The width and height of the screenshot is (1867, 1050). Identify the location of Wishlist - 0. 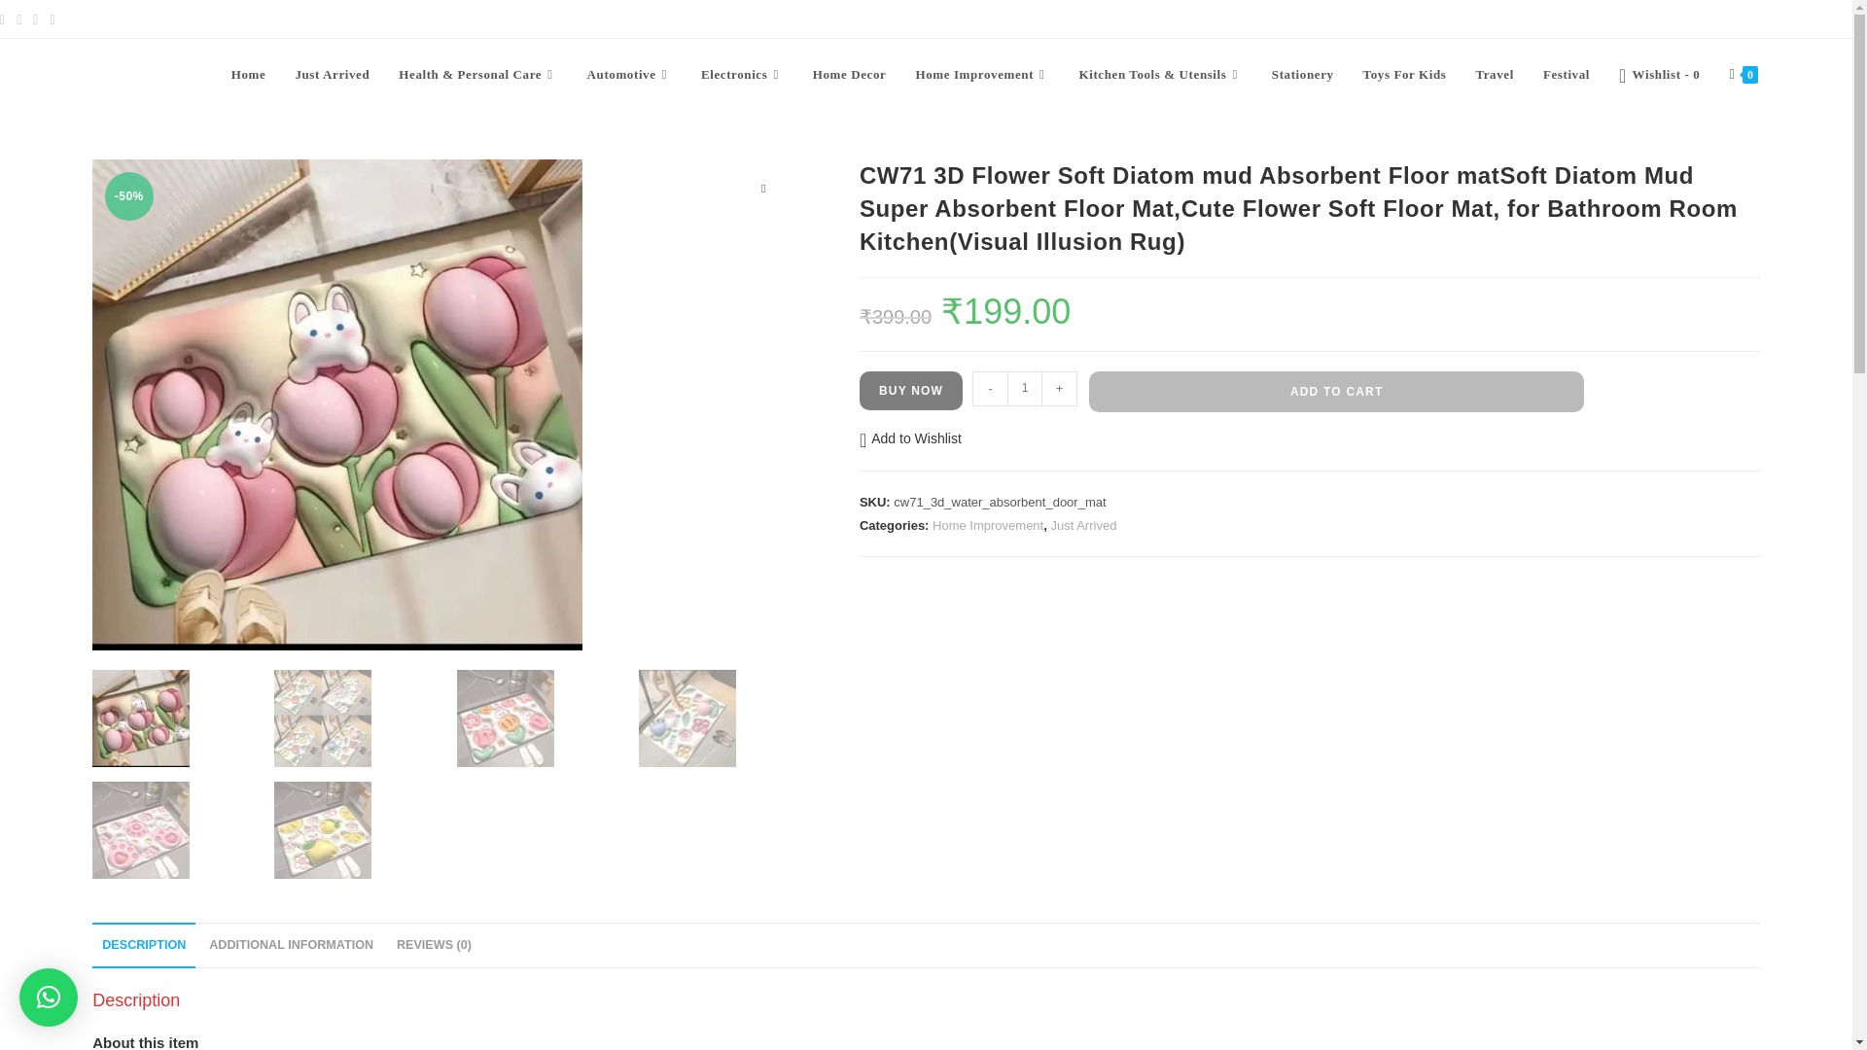
(1659, 74).